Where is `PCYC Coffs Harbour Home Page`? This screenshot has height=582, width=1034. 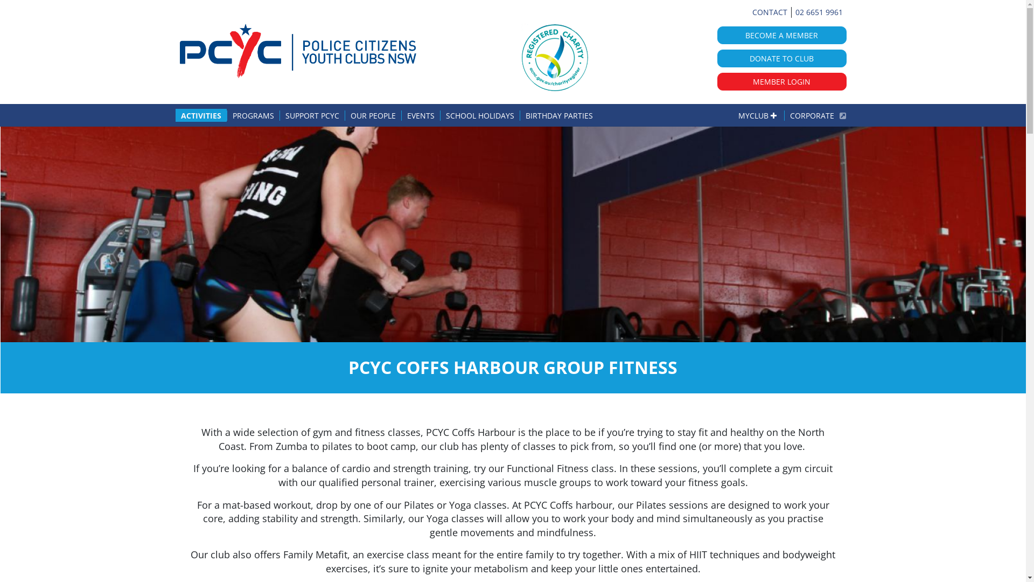 PCYC Coffs Harbour Home Page is located at coordinates (298, 51).